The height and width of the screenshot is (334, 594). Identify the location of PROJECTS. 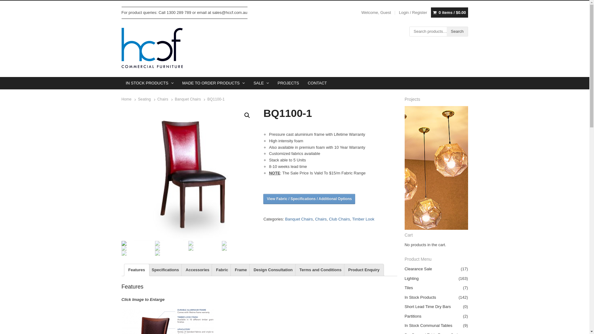
(288, 83).